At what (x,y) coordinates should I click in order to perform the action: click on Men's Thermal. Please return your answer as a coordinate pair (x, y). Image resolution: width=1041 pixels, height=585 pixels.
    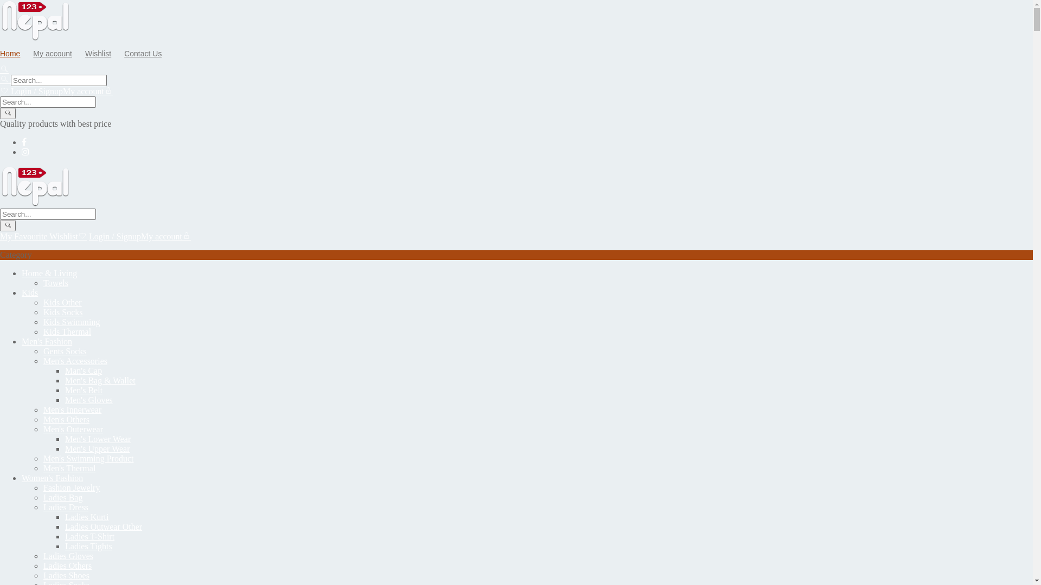
    Looking at the image, I should click on (69, 468).